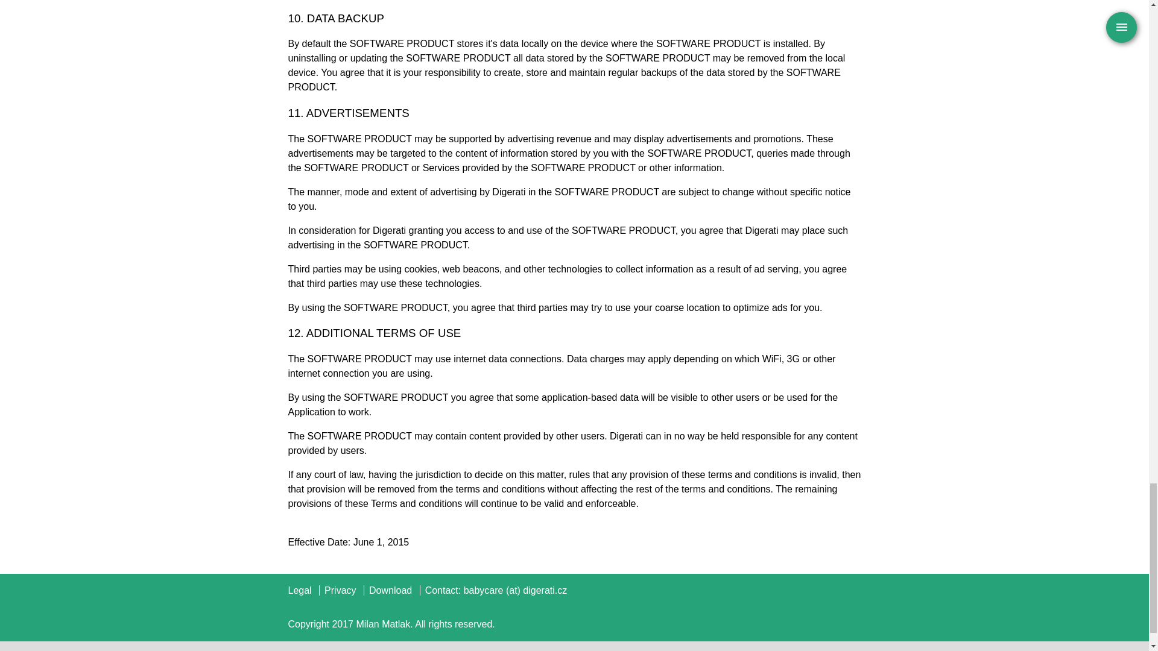 The image size is (1158, 651). Describe the element at coordinates (340, 590) in the screenshot. I see `Privacy` at that location.